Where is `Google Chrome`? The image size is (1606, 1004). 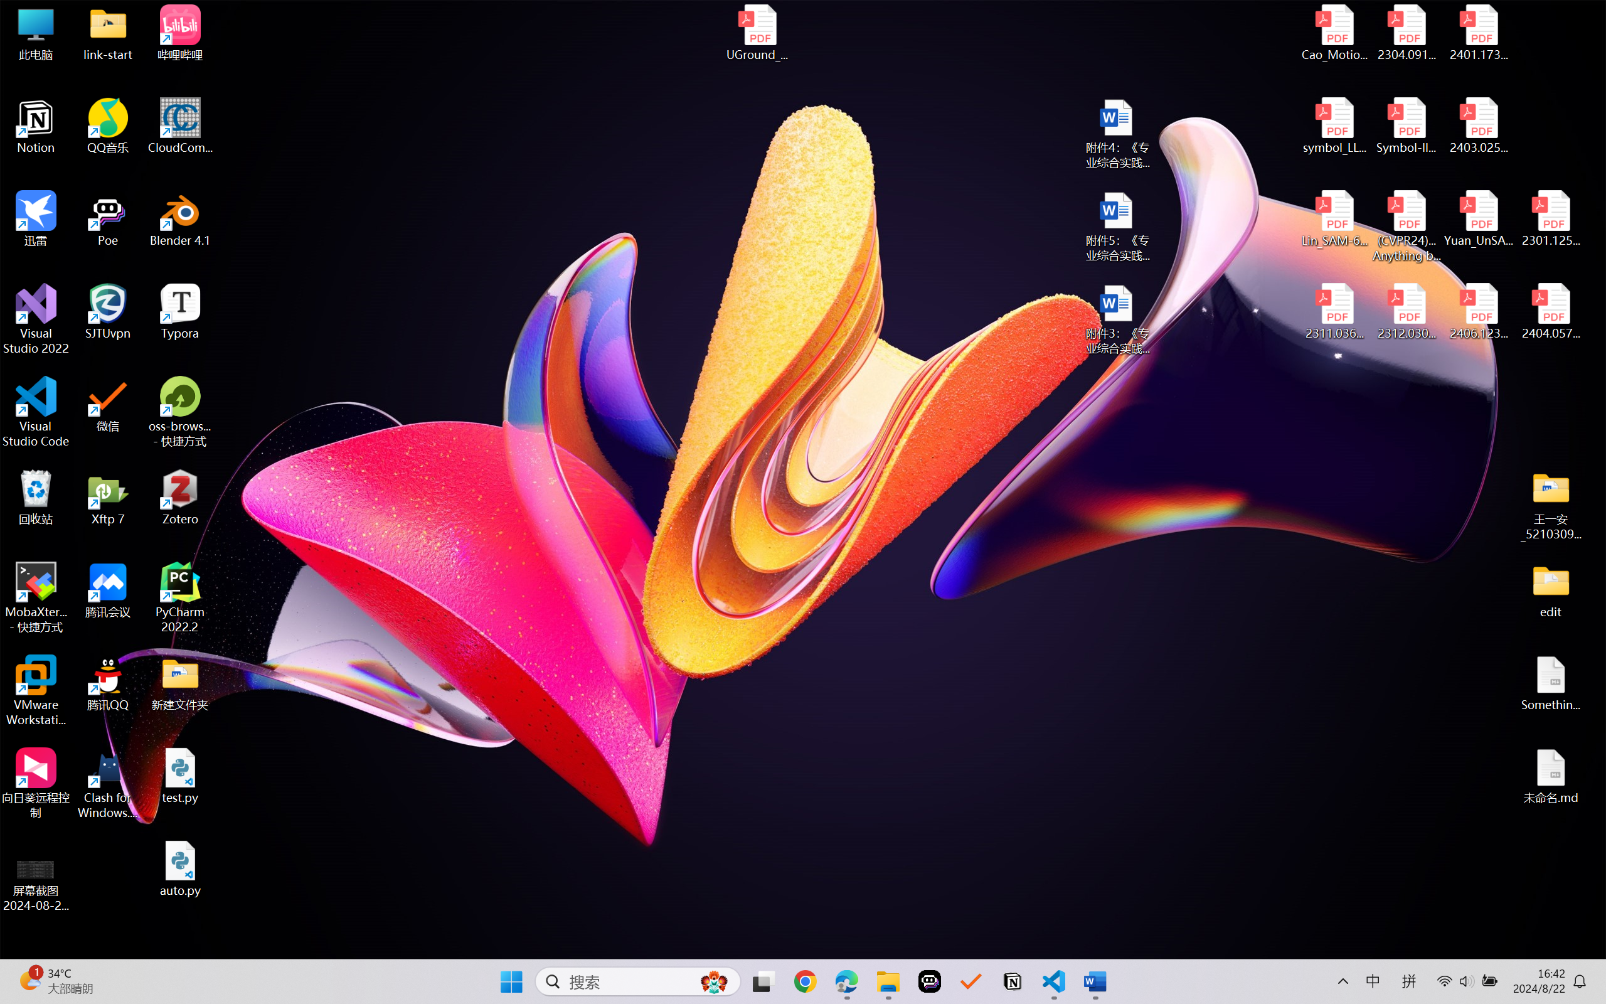
Google Chrome is located at coordinates (805, 981).